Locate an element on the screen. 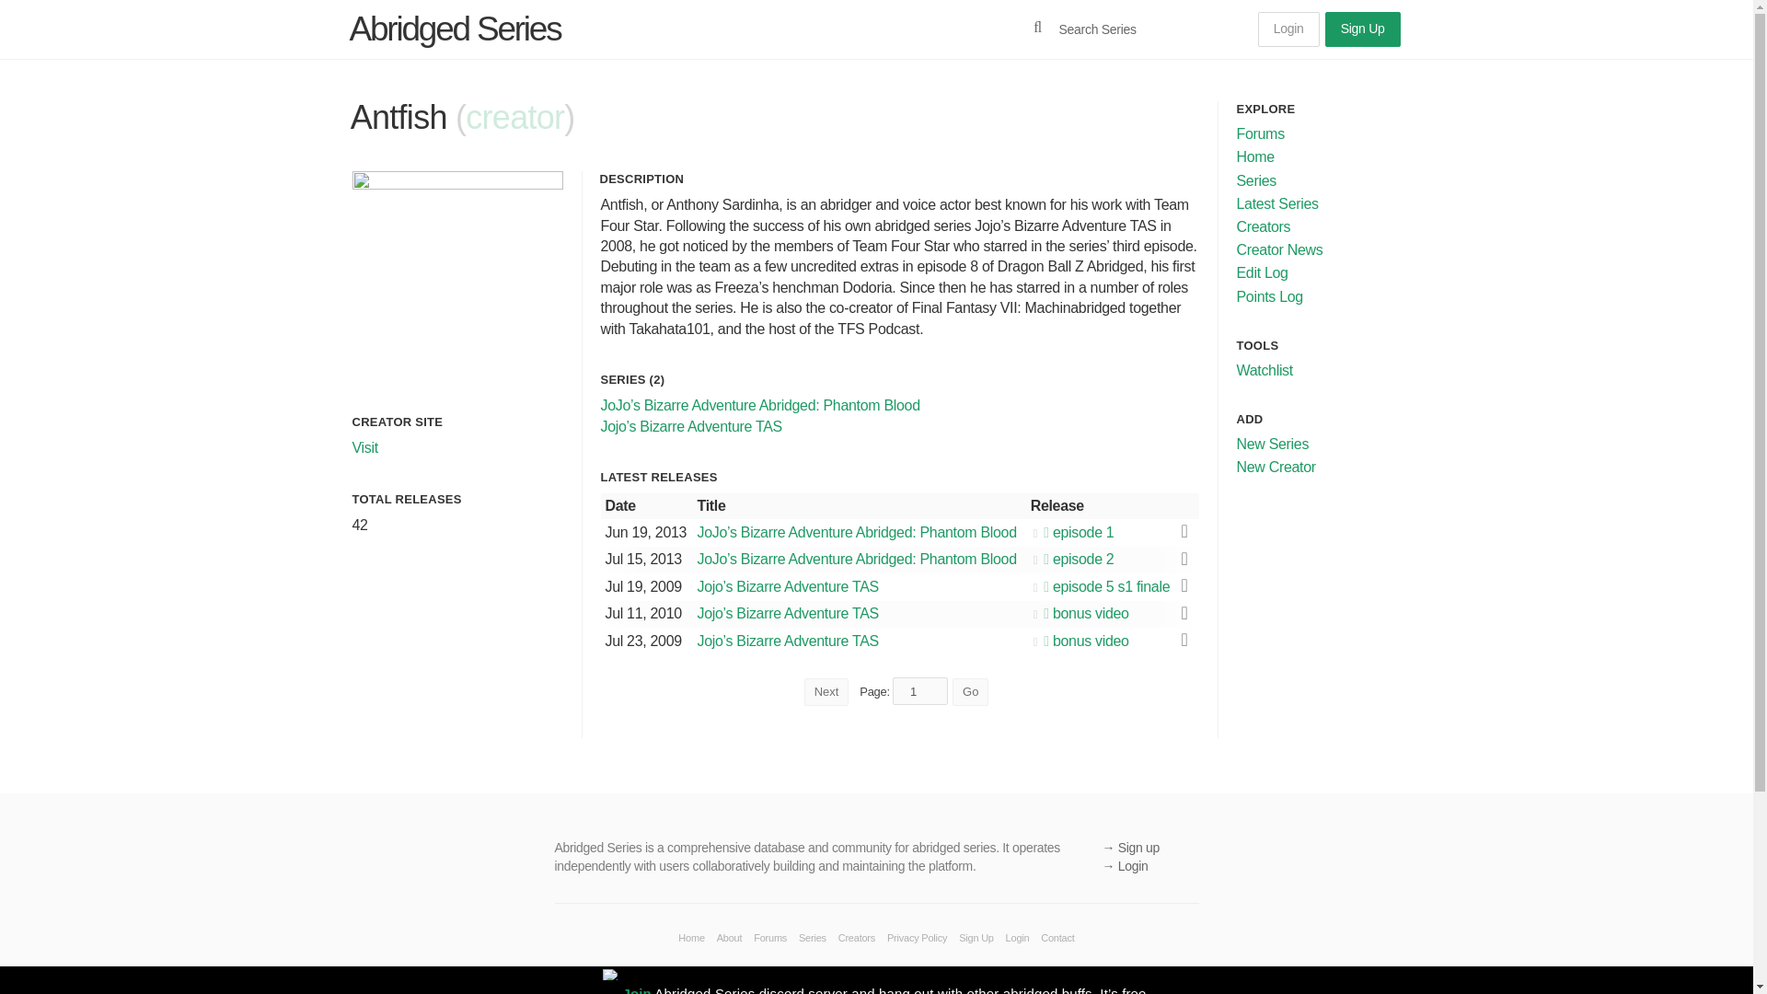 The image size is (1767, 994). 14 years ago is located at coordinates (644, 613).